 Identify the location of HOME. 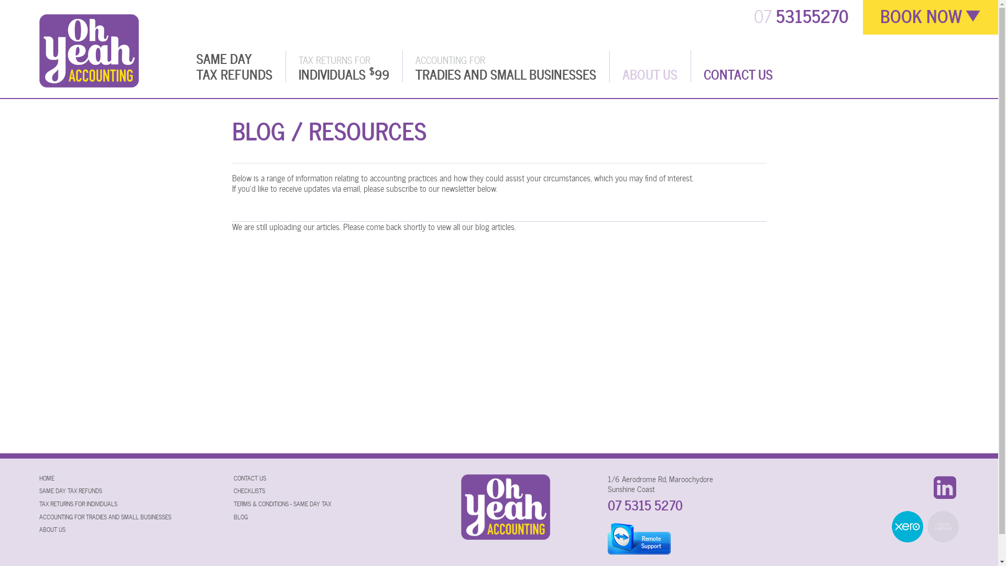
(47, 478).